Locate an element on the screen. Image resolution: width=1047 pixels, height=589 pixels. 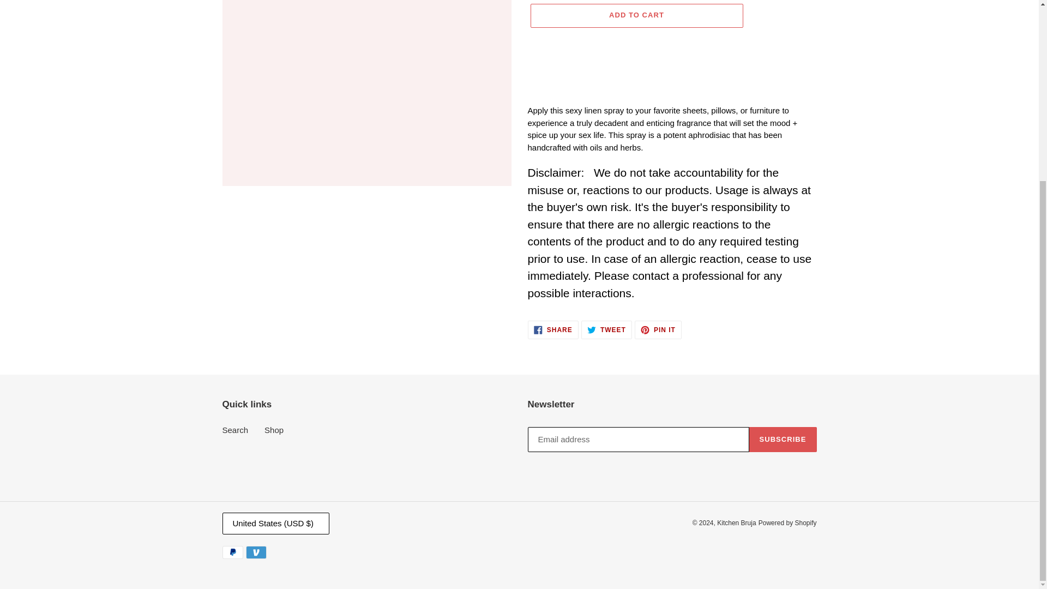
SUBSCRIBE is located at coordinates (606, 329).